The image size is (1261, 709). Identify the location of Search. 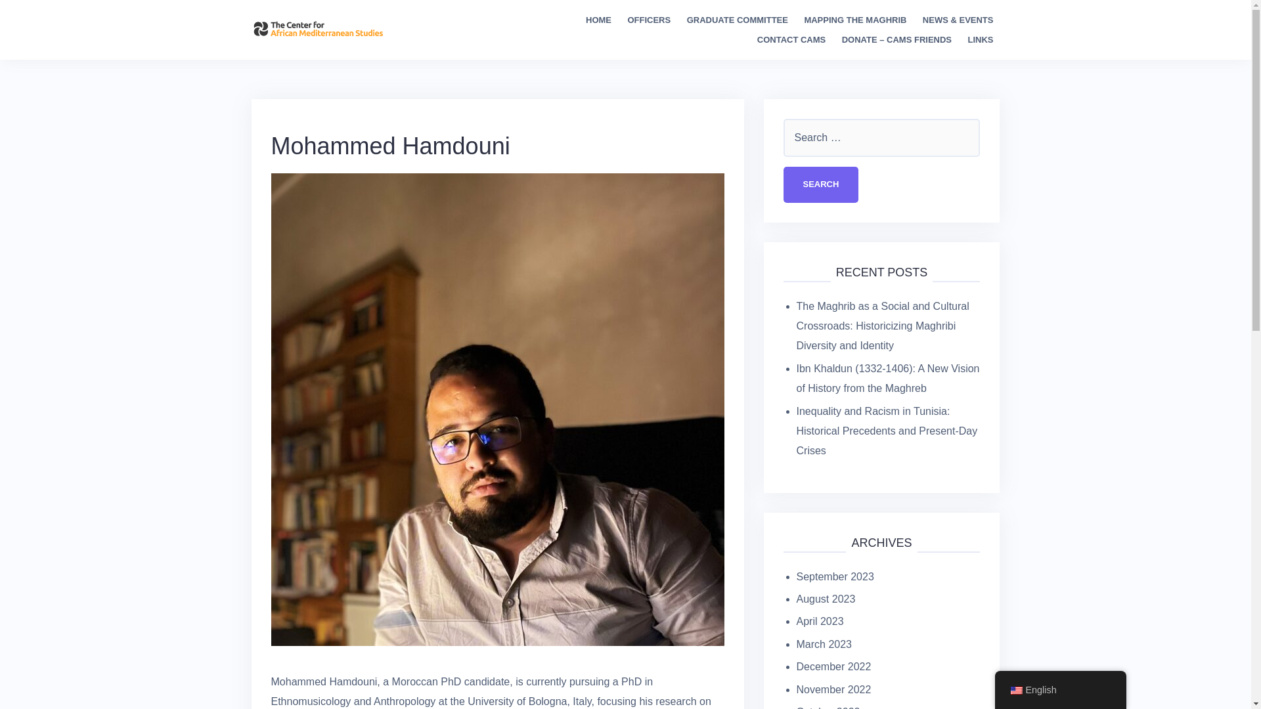
(821, 184).